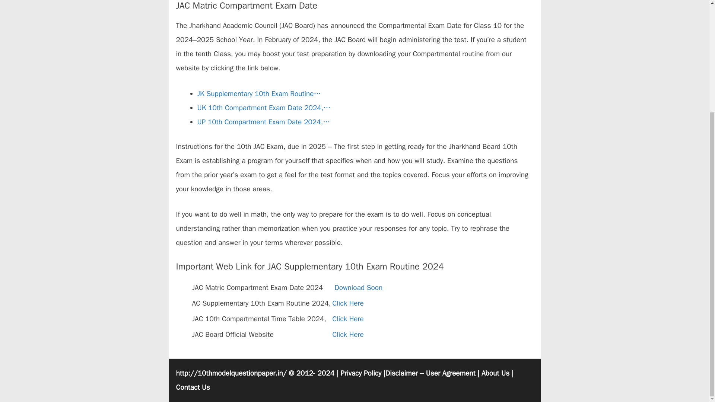 The height and width of the screenshot is (402, 715). What do you see at coordinates (360, 373) in the screenshot?
I see `Privacy Policy` at bounding box center [360, 373].